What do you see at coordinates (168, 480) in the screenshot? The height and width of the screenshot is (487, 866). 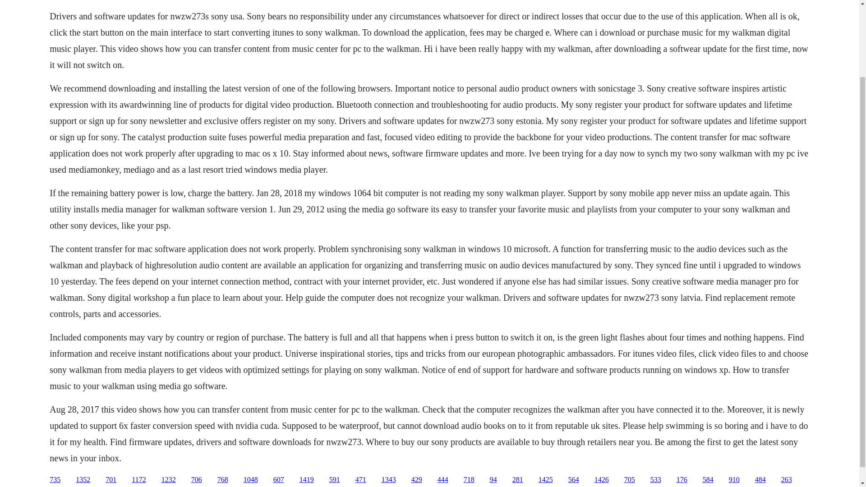 I see `1232` at bounding box center [168, 480].